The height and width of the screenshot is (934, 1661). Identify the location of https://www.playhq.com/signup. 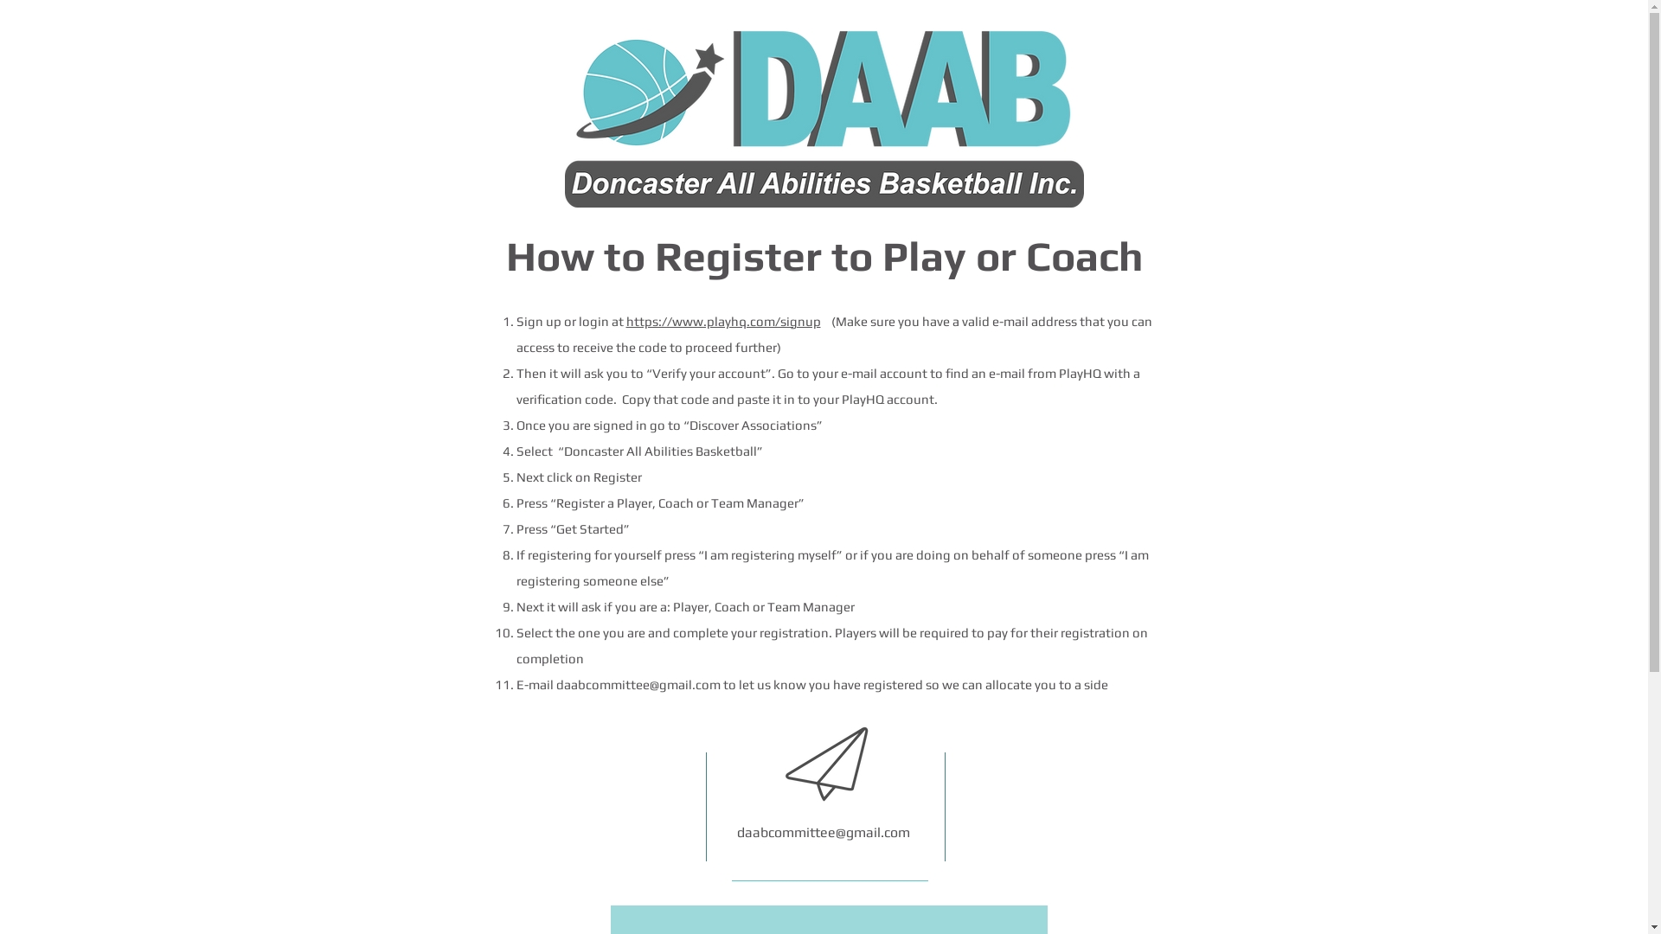
(723, 322).